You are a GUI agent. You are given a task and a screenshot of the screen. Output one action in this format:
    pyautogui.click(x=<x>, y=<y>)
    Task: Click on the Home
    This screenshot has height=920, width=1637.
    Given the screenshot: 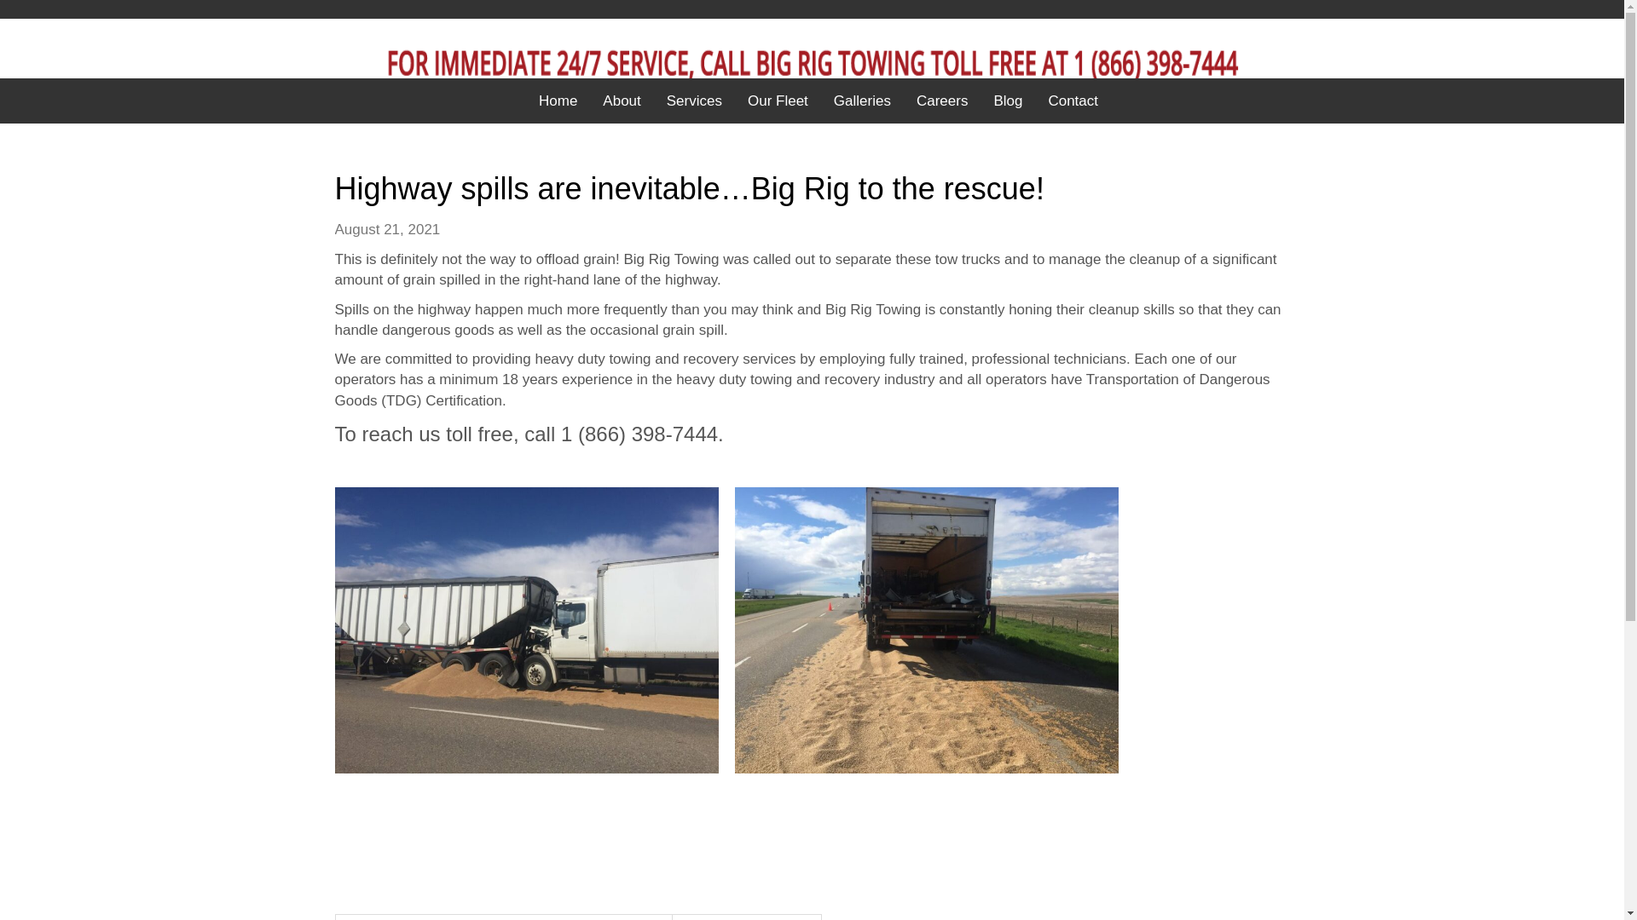 What is the action you would take?
    pyautogui.click(x=558, y=101)
    